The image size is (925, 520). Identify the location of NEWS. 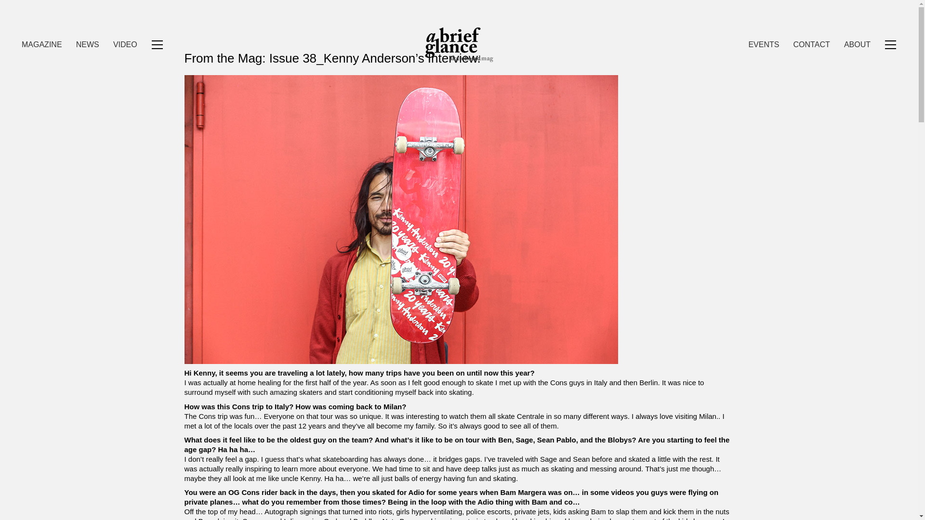
(87, 44).